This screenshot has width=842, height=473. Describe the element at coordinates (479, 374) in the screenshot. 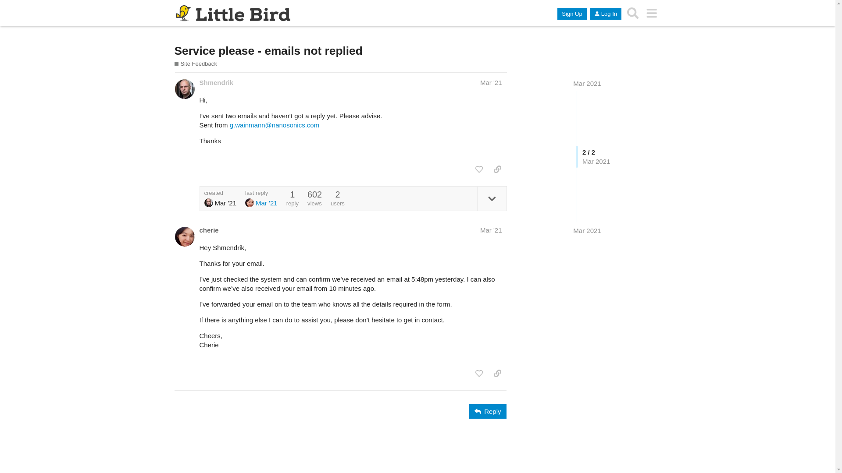

I see `like this post` at that location.